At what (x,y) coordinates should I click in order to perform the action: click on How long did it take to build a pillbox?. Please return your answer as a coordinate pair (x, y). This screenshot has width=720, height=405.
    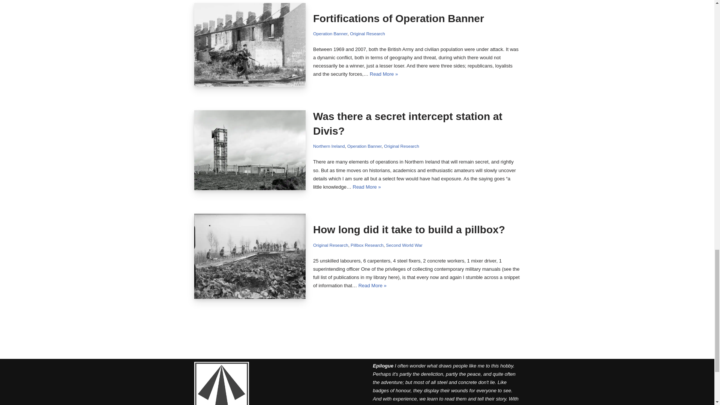
    Looking at the image, I should click on (250, 256).